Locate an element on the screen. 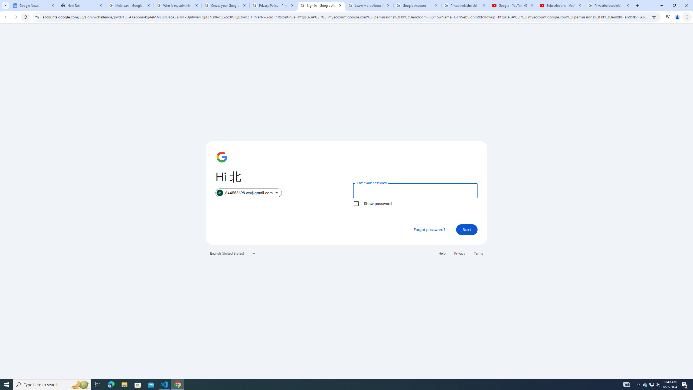 This screenshot has width=693, height=390. Enter your password is located at coordinates (415, 190).